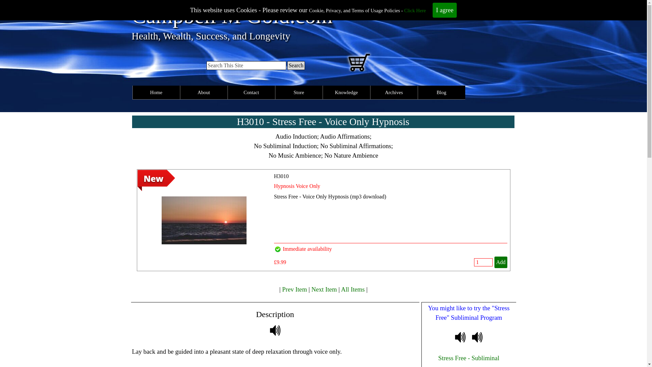  Describe the element at coordinates (477, 337) in the screenshot. I see `Stress Free - Zen` at that location.